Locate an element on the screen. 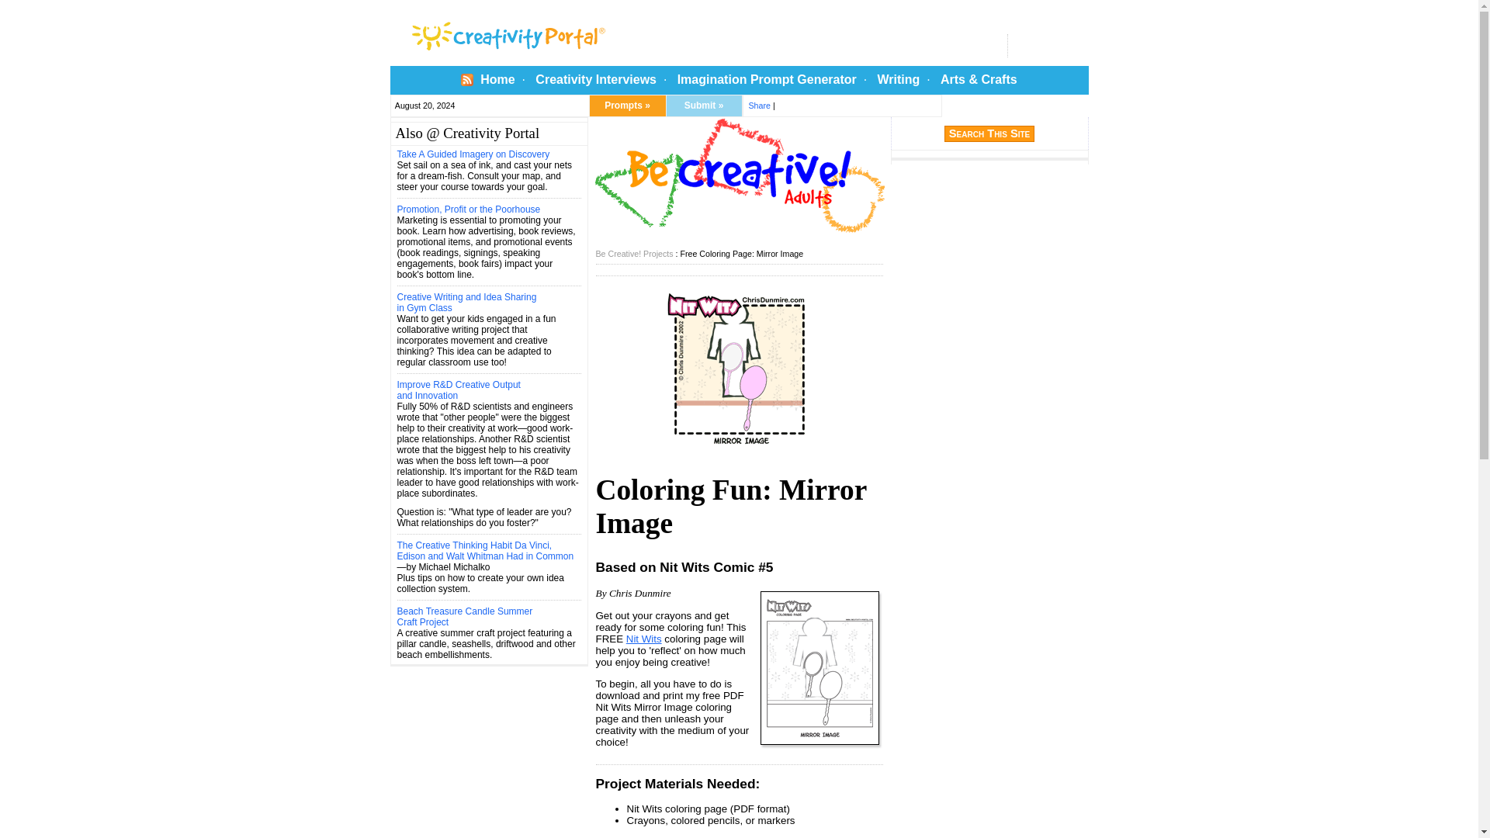 Image resolution: width=1490 pixels, height=838 pixels. Take A Guided Imagery on Discovery is located at coordinates (473, 154).